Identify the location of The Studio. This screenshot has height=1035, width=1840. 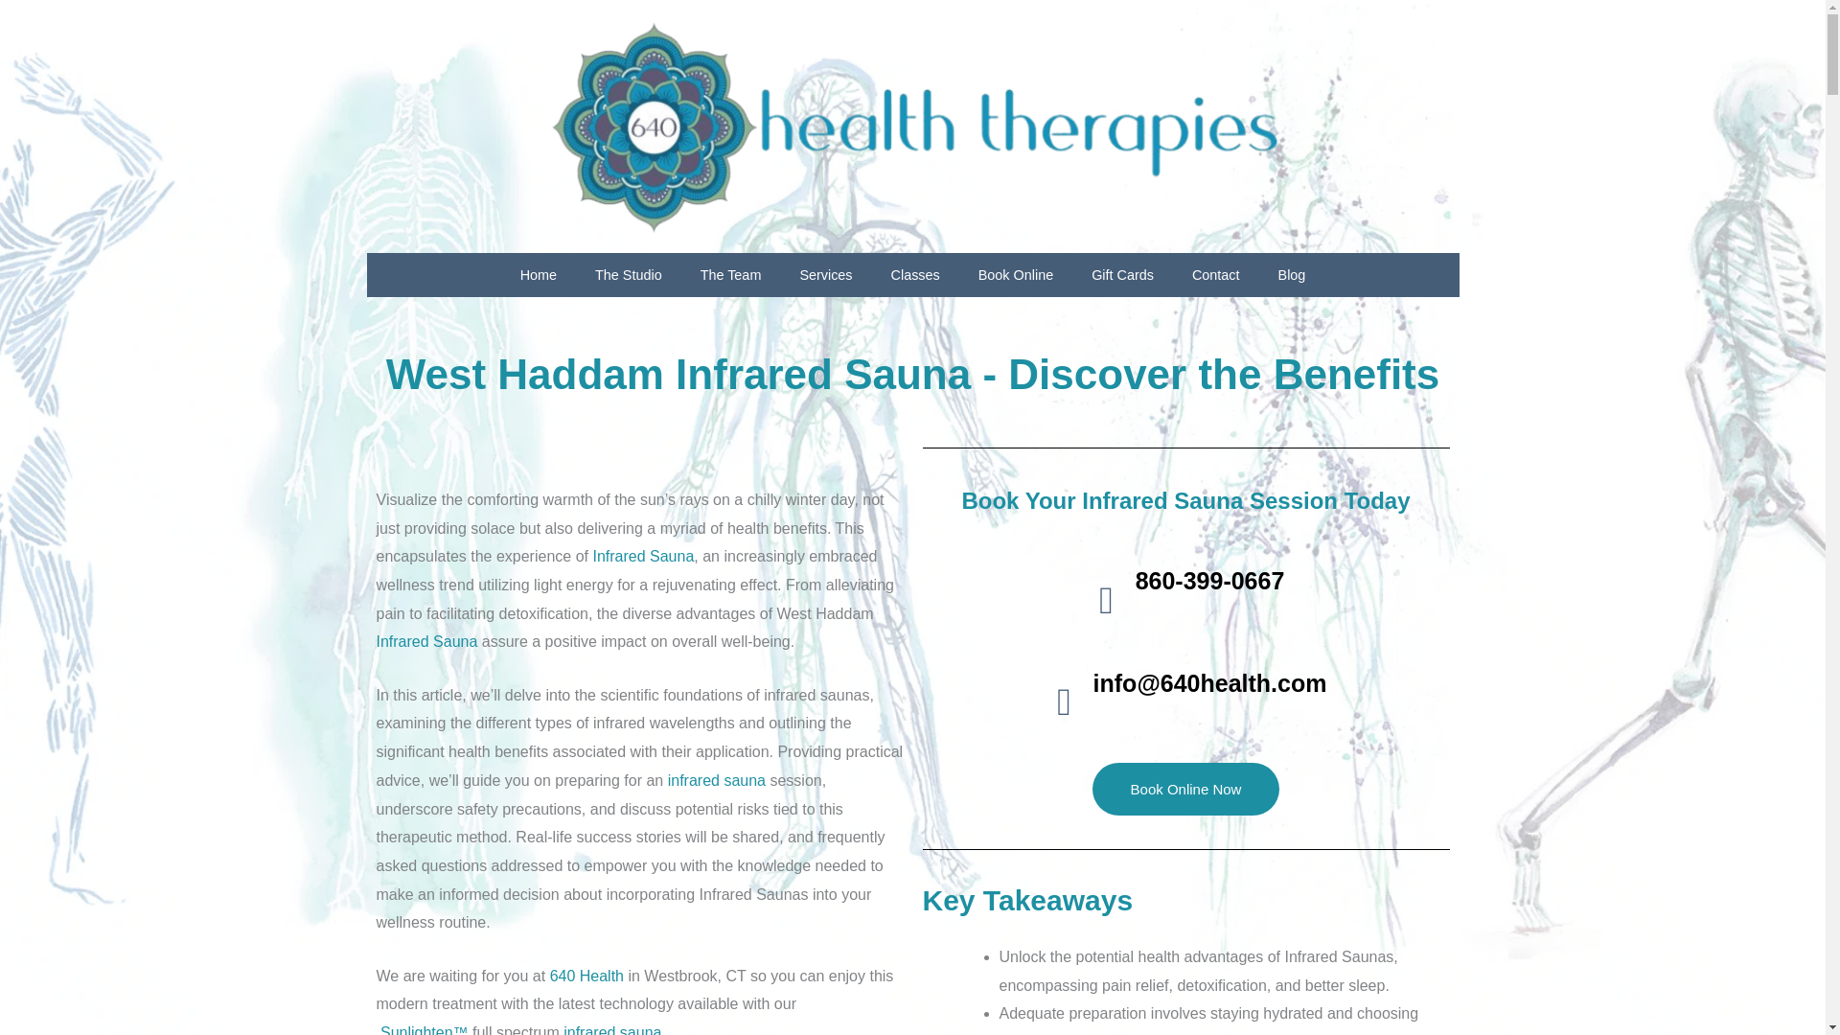
(628, 274).